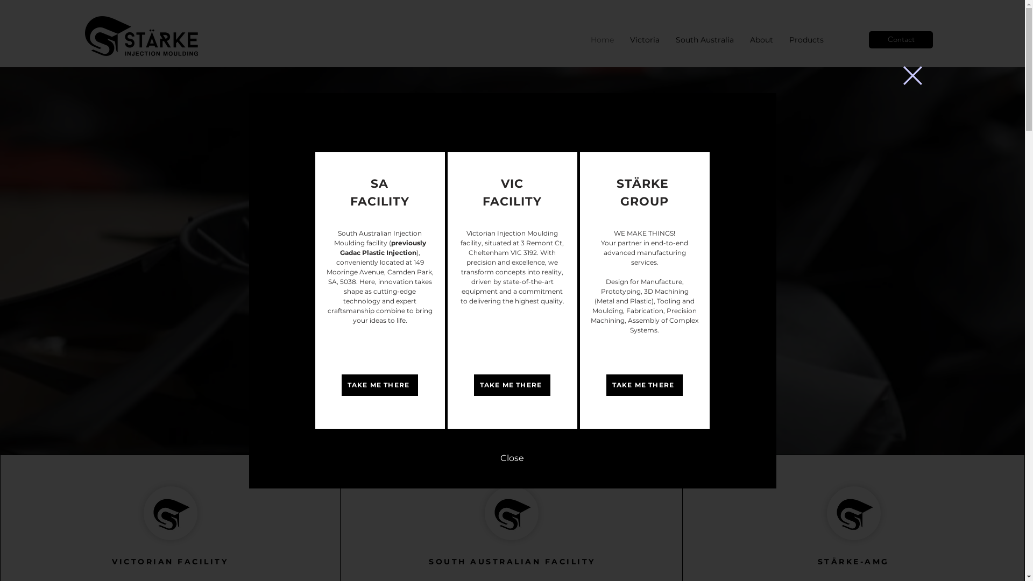 Image resolution: width=1033 pixels, height=581 pixels. What do you see at coordinates (644, 385) in the screenshot?
I see `TAKE ME THERE` at bounding box center [644, 385].